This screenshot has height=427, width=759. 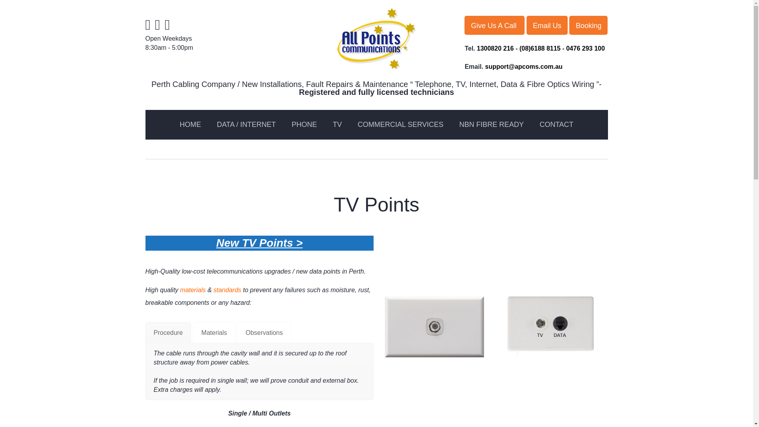 I want to click on Email Us, so click(x=547, y=25).